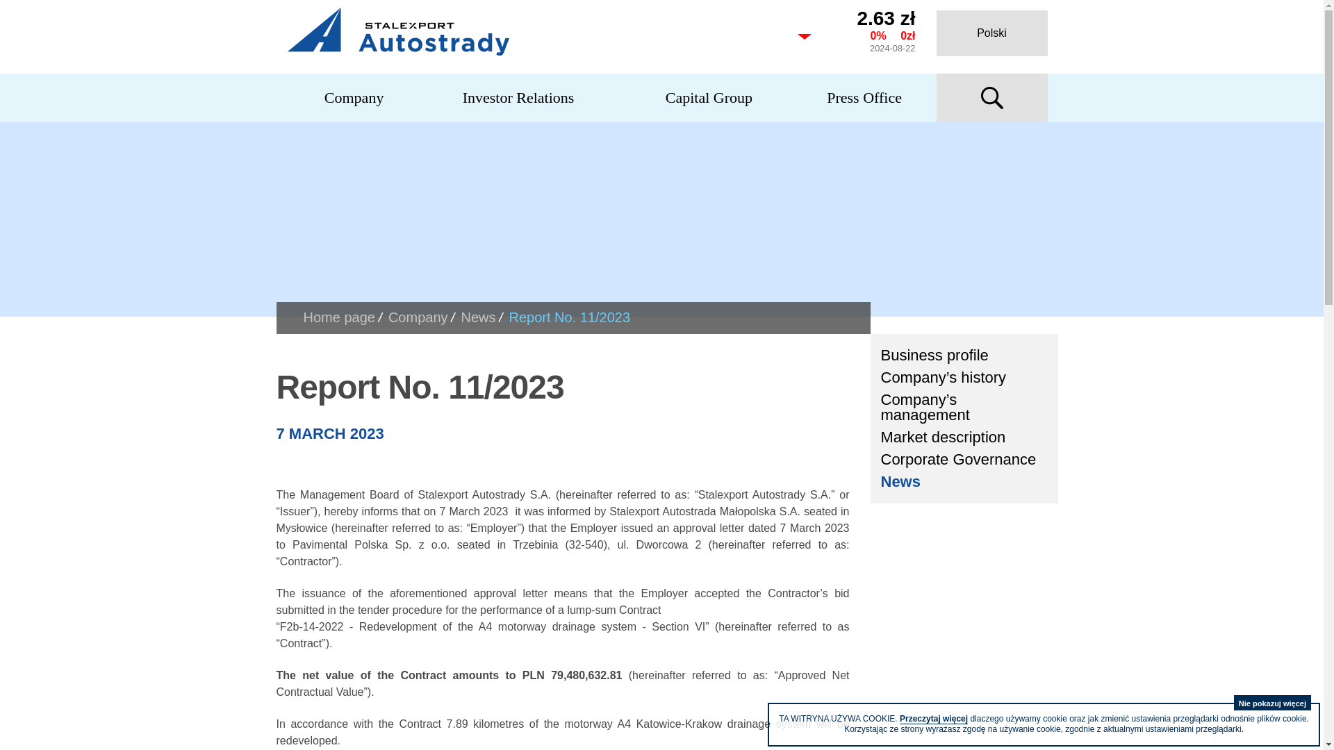 The image size is (1334, 750). I want to click on Polska, so click(991, 33).